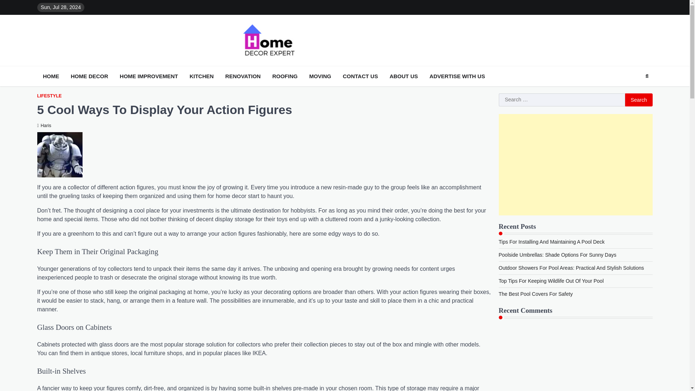 The image size is (695, 391). Describe the element at coordinates (557, 255) in the screenshot. I see `Poolside Umbrellas: Shade Options For Sunny Days` at that location.